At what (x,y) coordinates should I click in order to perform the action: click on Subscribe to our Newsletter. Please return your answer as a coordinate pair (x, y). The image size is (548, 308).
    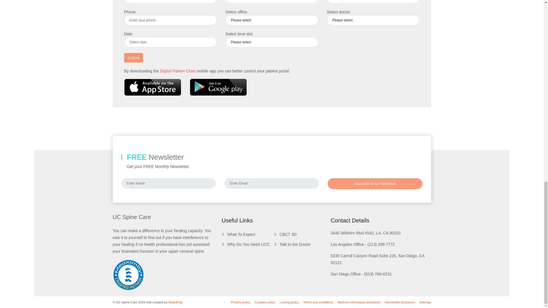
    Looking at the image, I should click on (375, 184).